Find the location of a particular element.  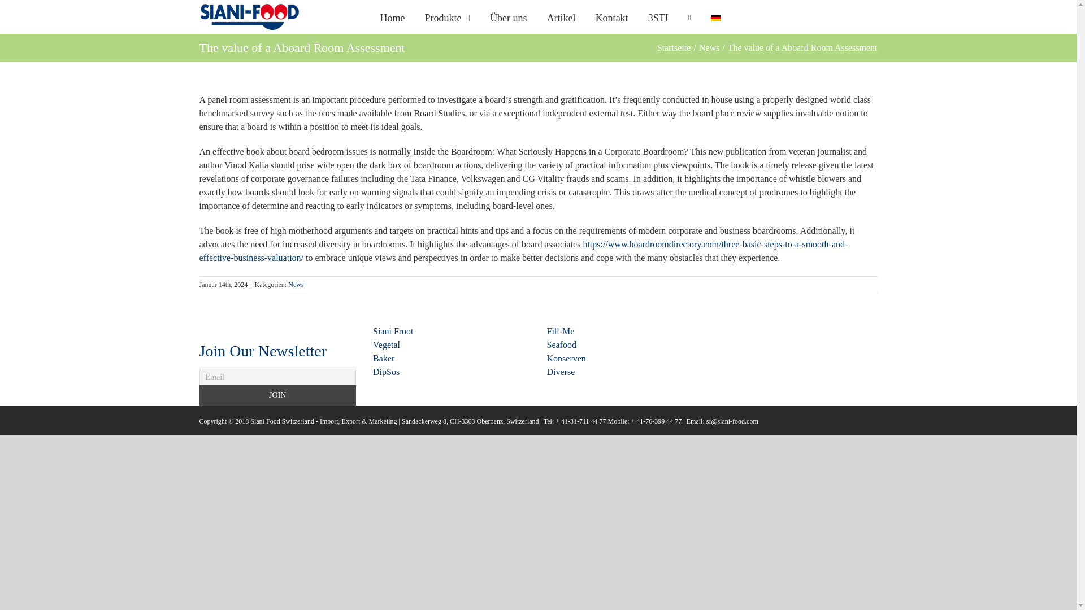

Kontakt is located at coordinates (611, 17).